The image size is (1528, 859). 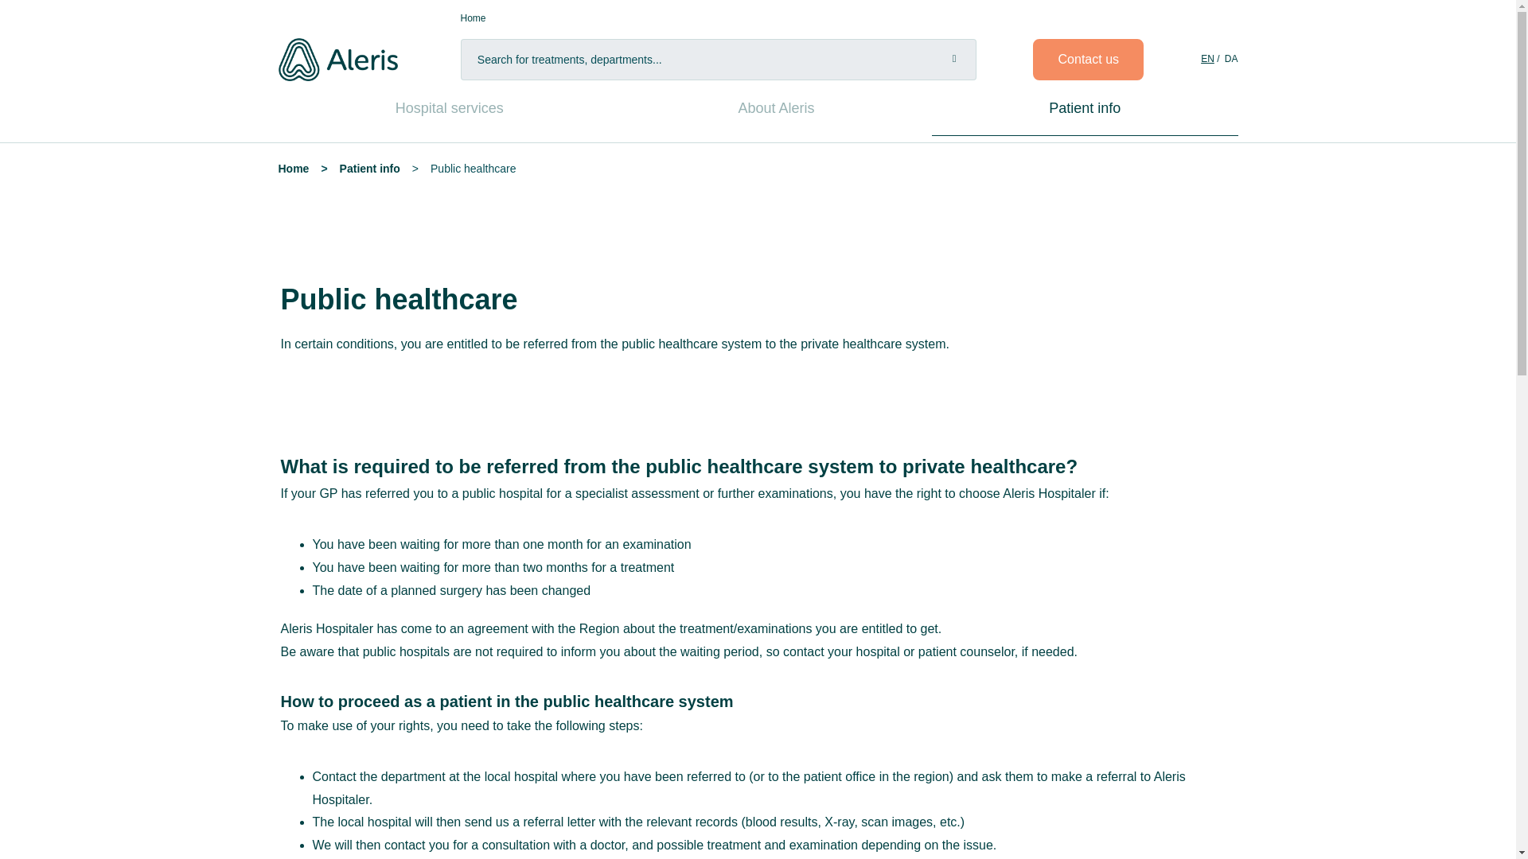 What do you see at coordinates (776, 108) in the screenshot?
I see `About Aleris` at bounding box center [776, 108].